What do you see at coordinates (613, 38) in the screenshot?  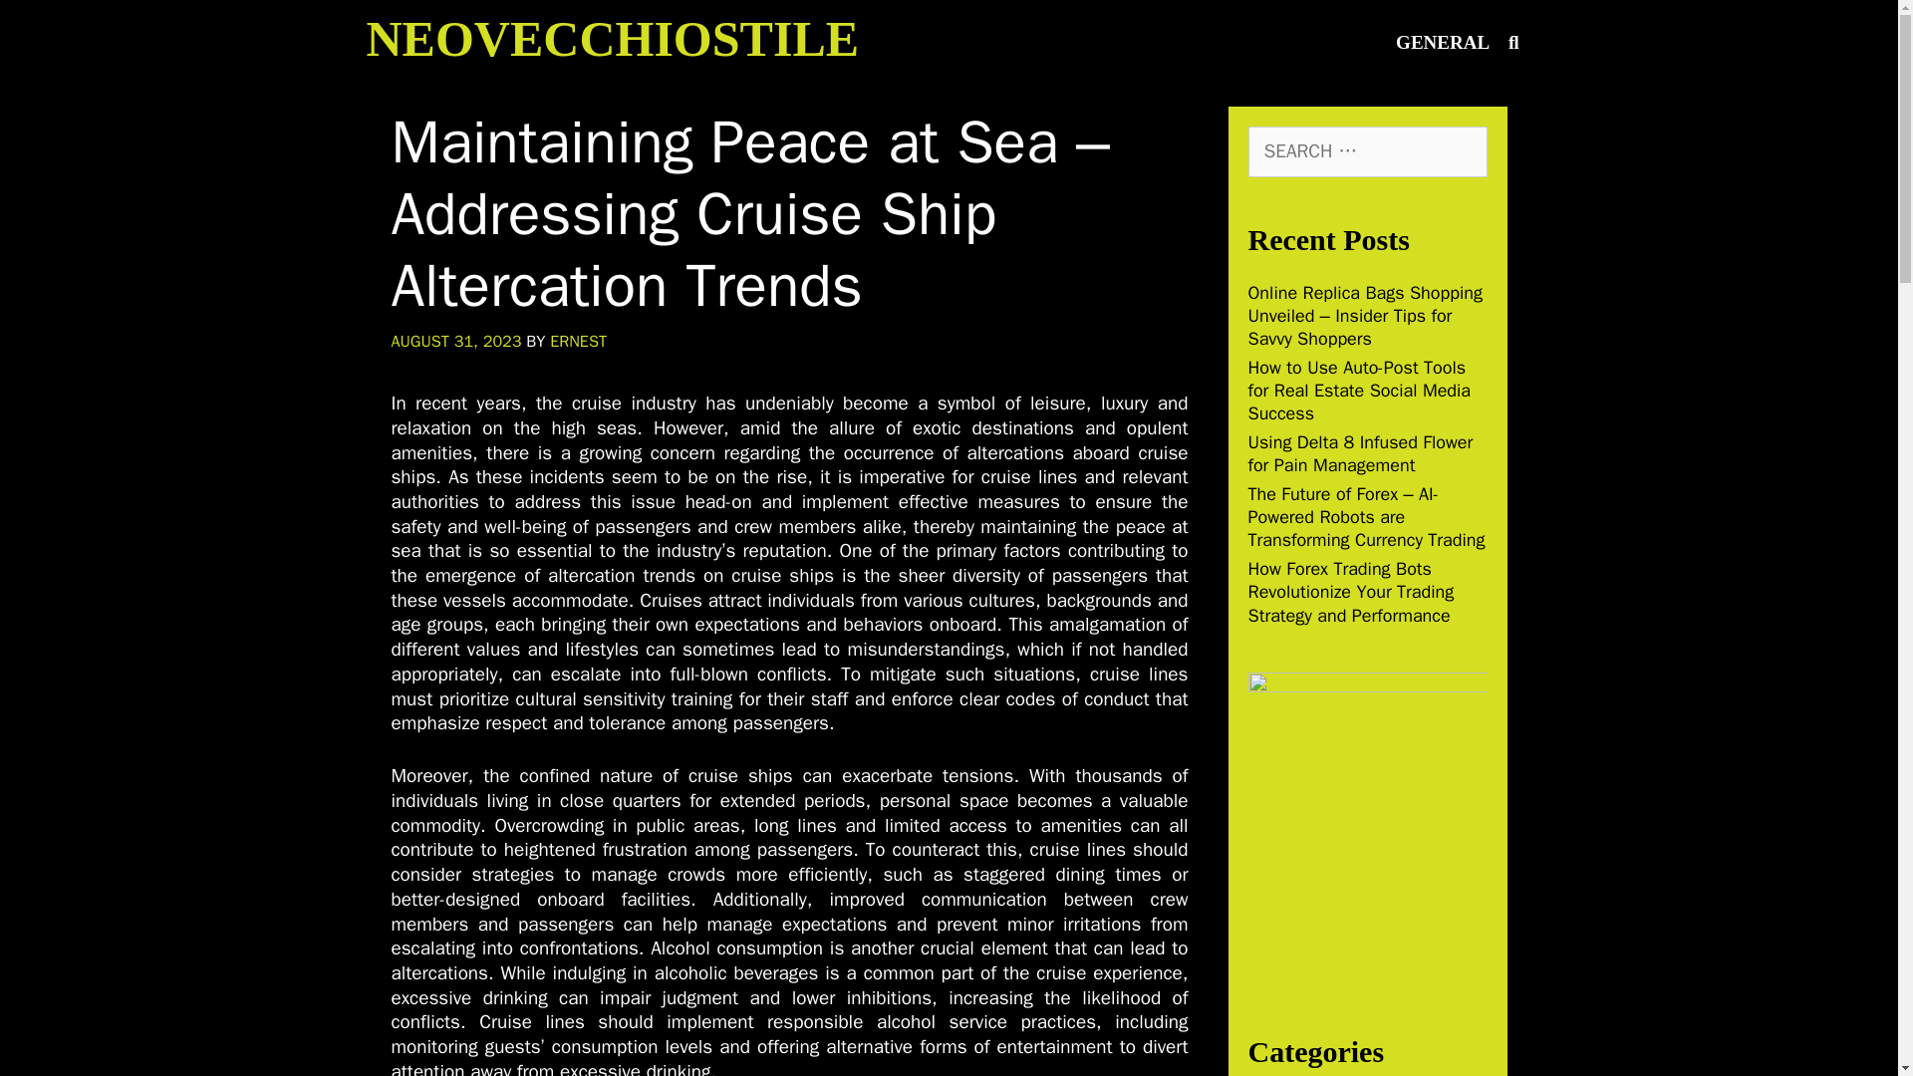 I see `NEOVECCHIOSTILE` at bounding box center [613, 38].